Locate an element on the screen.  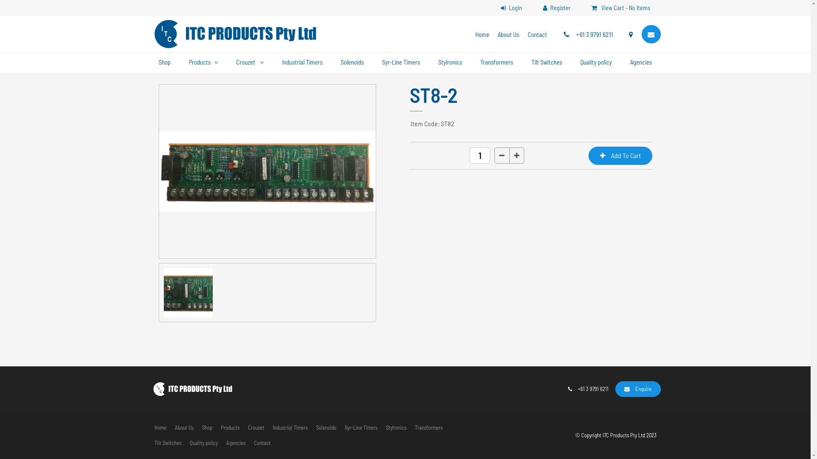
Shop is located at coordinates (164, 63).